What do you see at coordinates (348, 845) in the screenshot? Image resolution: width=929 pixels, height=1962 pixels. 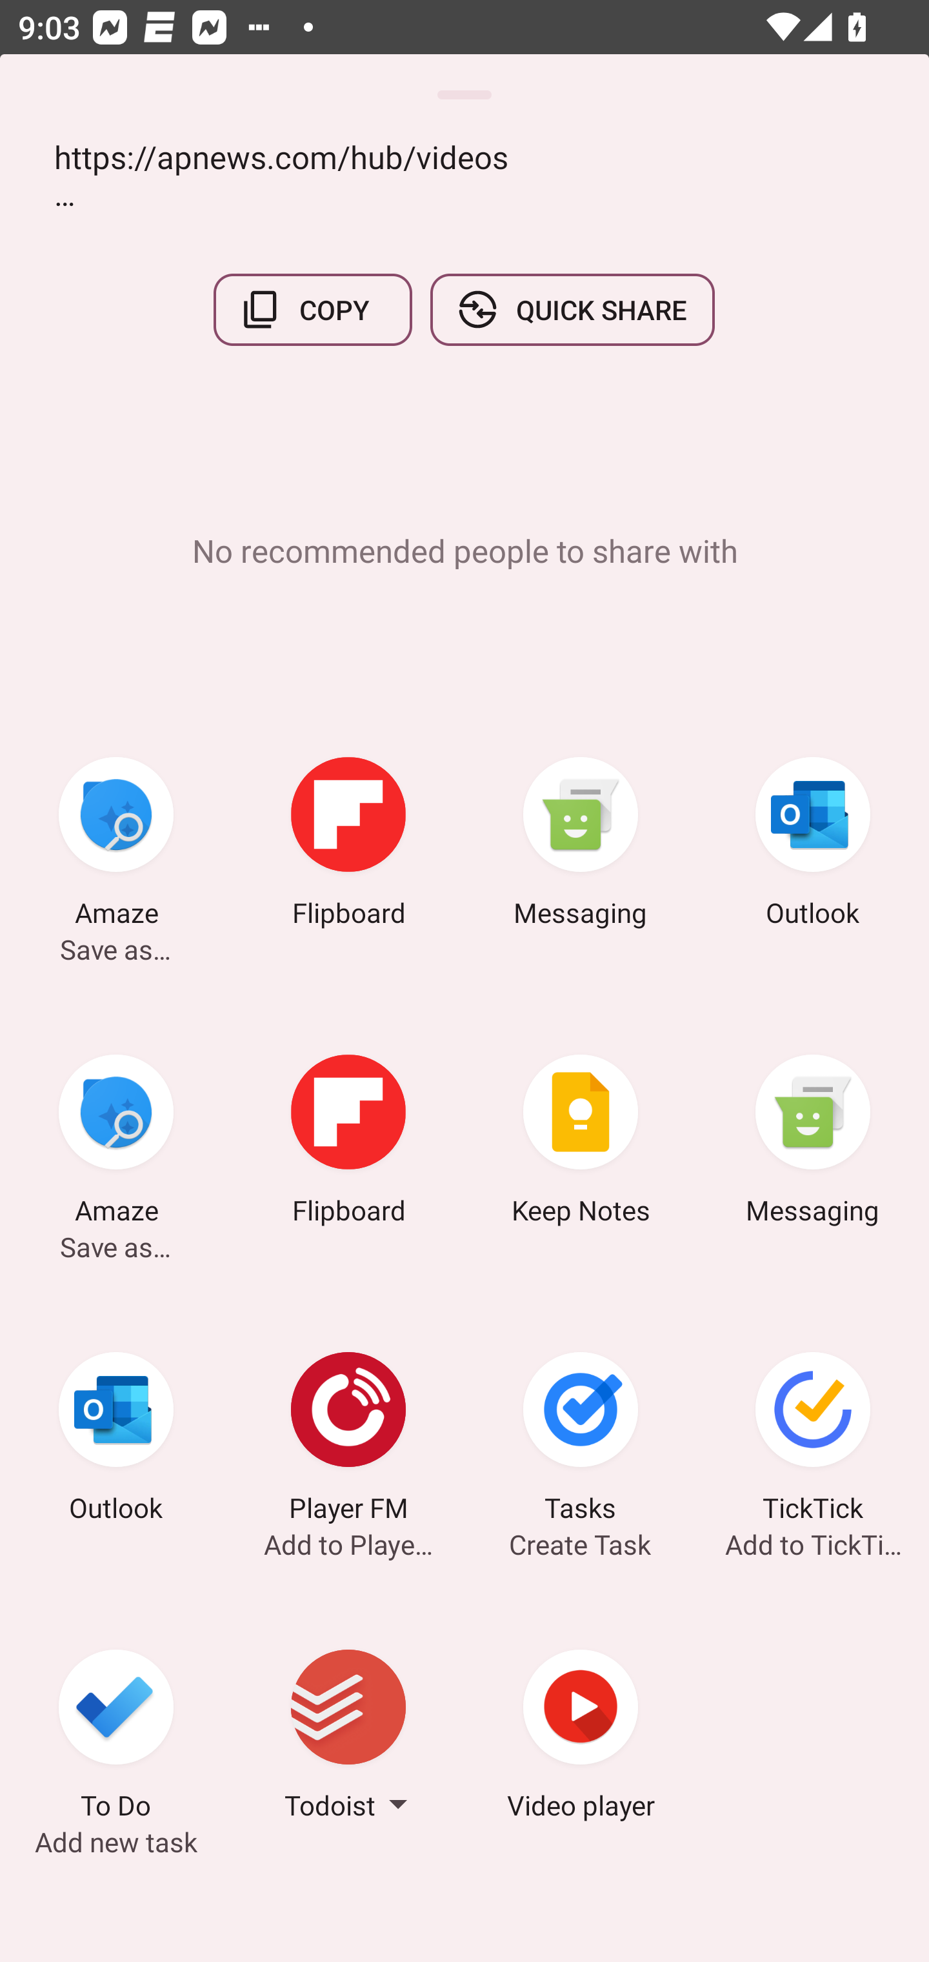 I see `Flipboard` at bounding box center [348, 845].